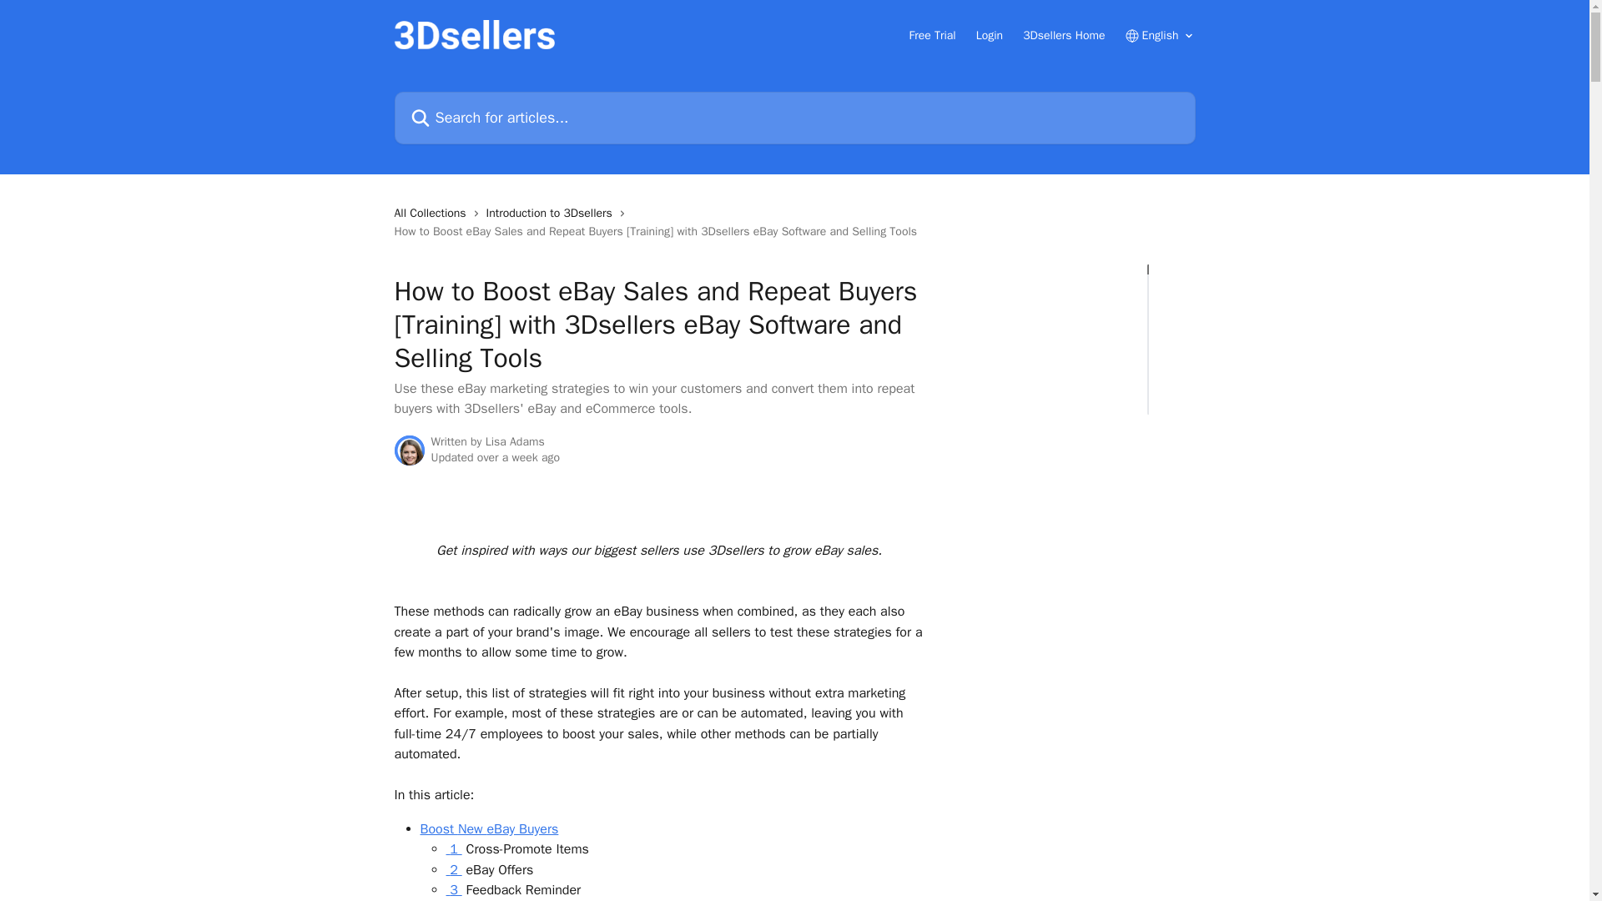  I want to click on Login, so click(989, 35).